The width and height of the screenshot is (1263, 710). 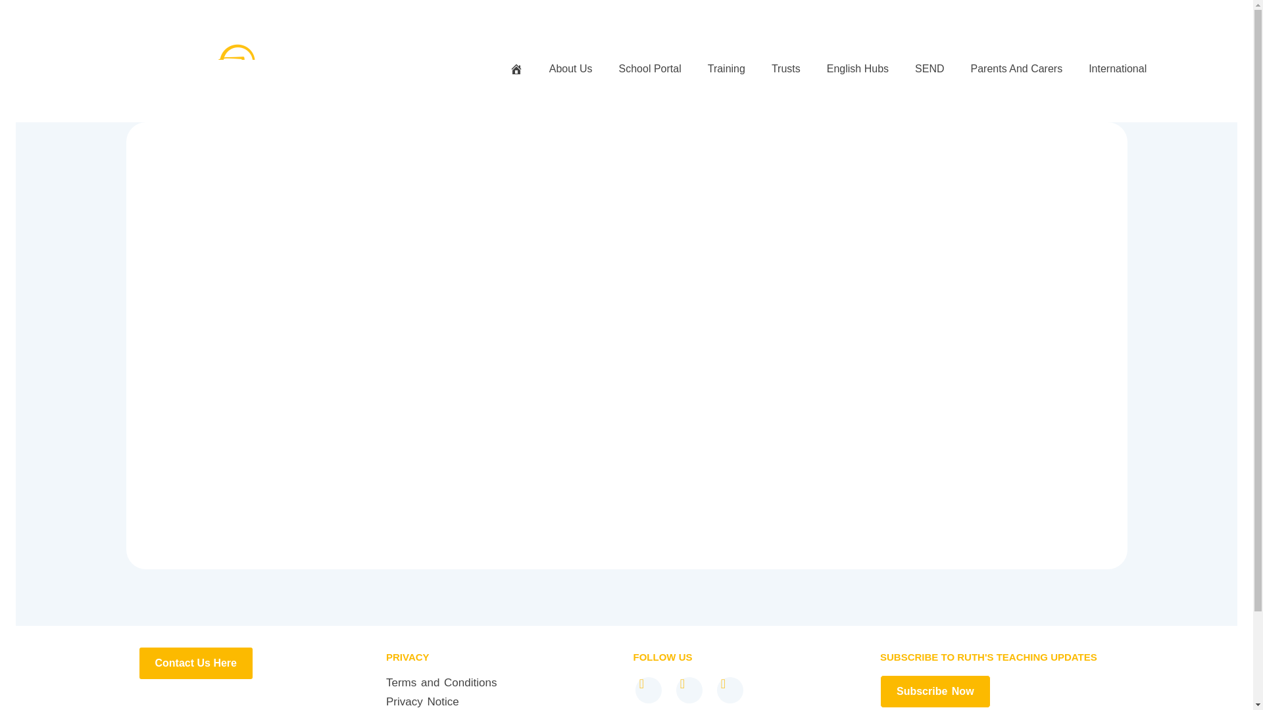 I want to click on Parents And Carers, so click(x=1017, y=68).